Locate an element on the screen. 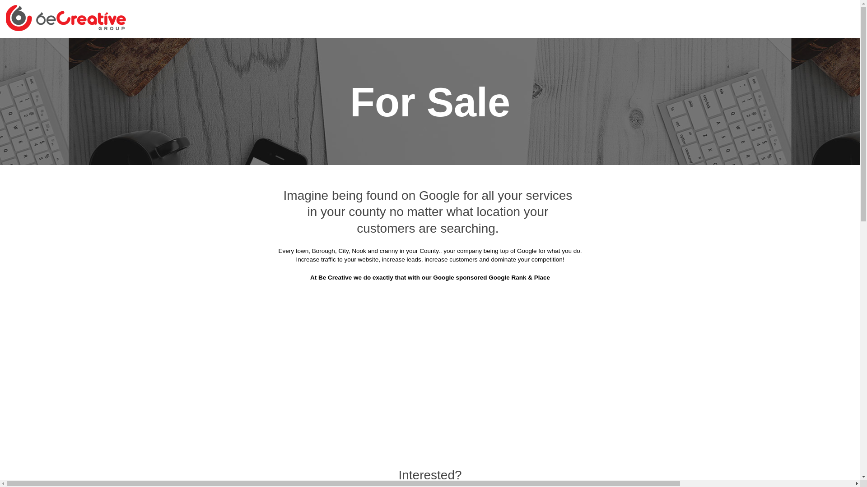 Image resolution: width=867 pixels, height=487 pixels. Aggregate Suppliers Barnstaple Devon is located at coordinates (236, 72).